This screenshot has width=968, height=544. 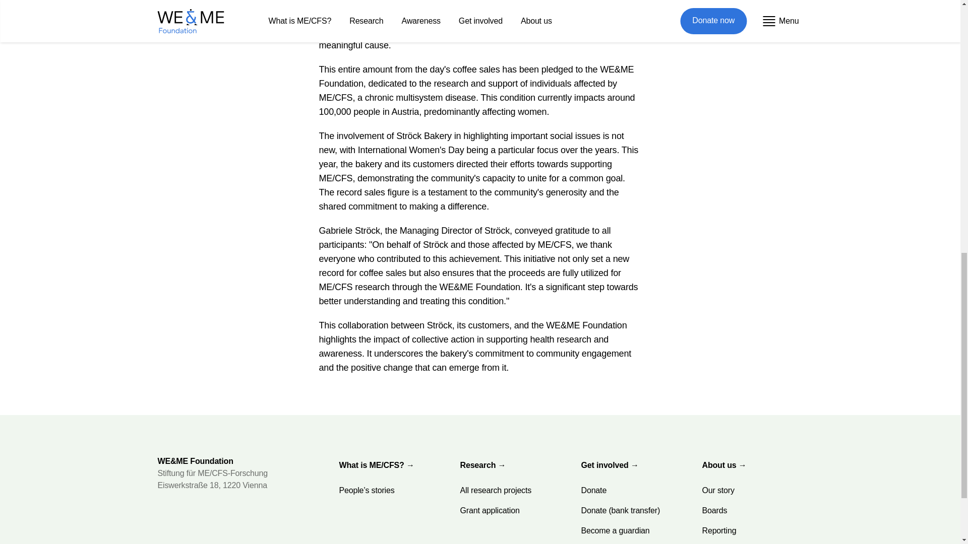 I want to click on Boards, so click(x=714, y=510).